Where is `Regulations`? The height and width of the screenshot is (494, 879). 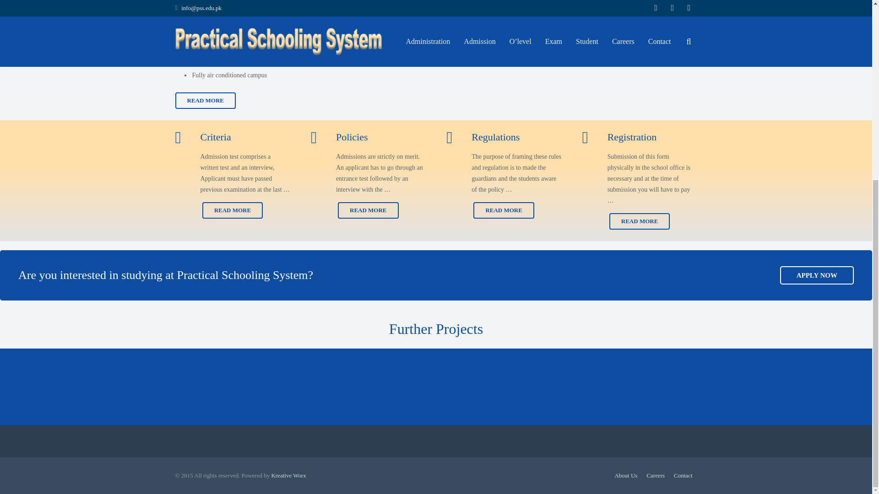
Regulations is located at coordinates (504, 140).